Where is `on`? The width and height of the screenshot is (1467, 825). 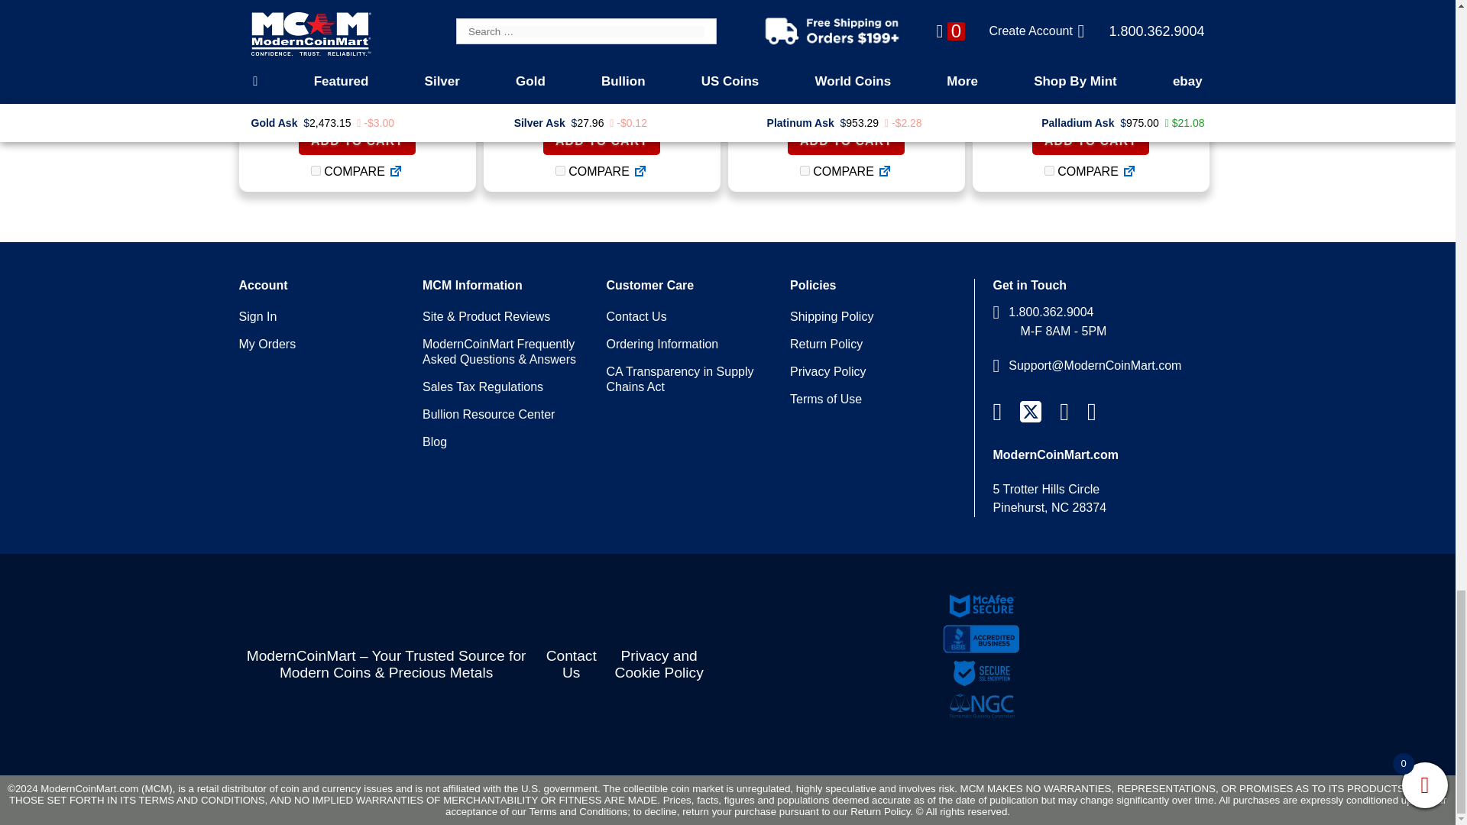
on is located at coordinates (804, 171).